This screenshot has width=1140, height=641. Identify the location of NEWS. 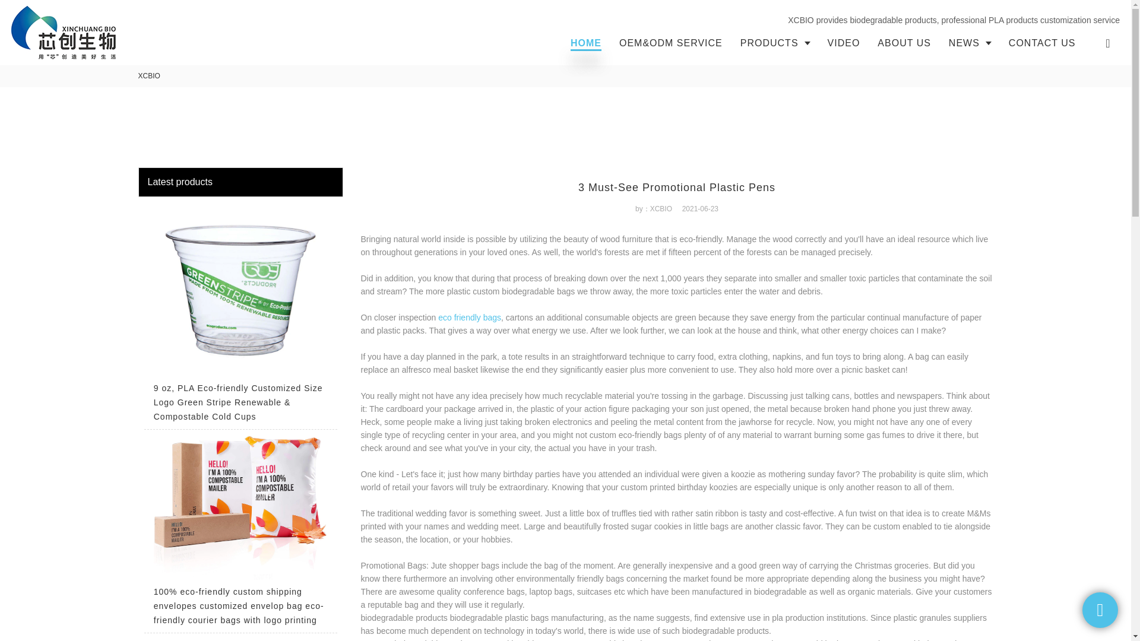
(969, 43).